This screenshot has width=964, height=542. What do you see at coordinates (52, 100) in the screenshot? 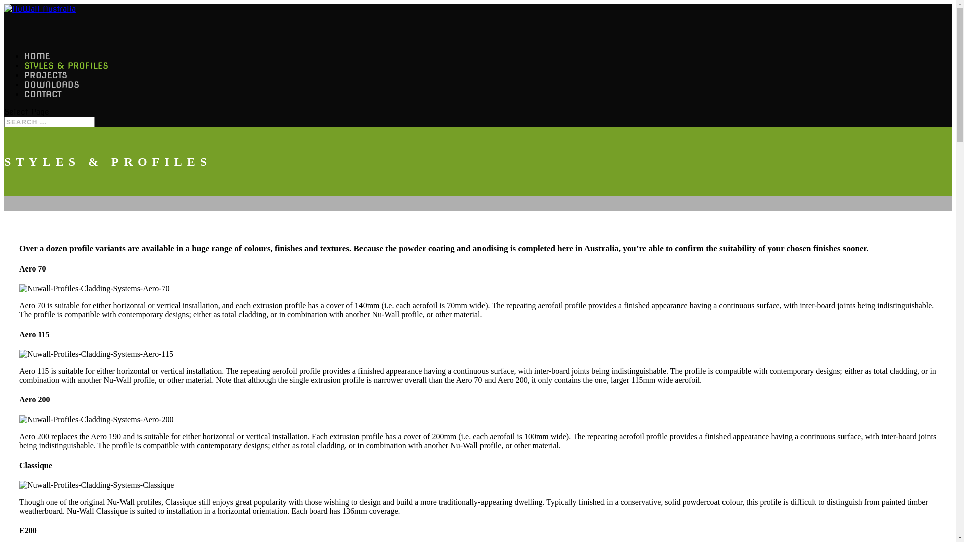
I see `DOWNLOADS` at bounding box center [52, 100].